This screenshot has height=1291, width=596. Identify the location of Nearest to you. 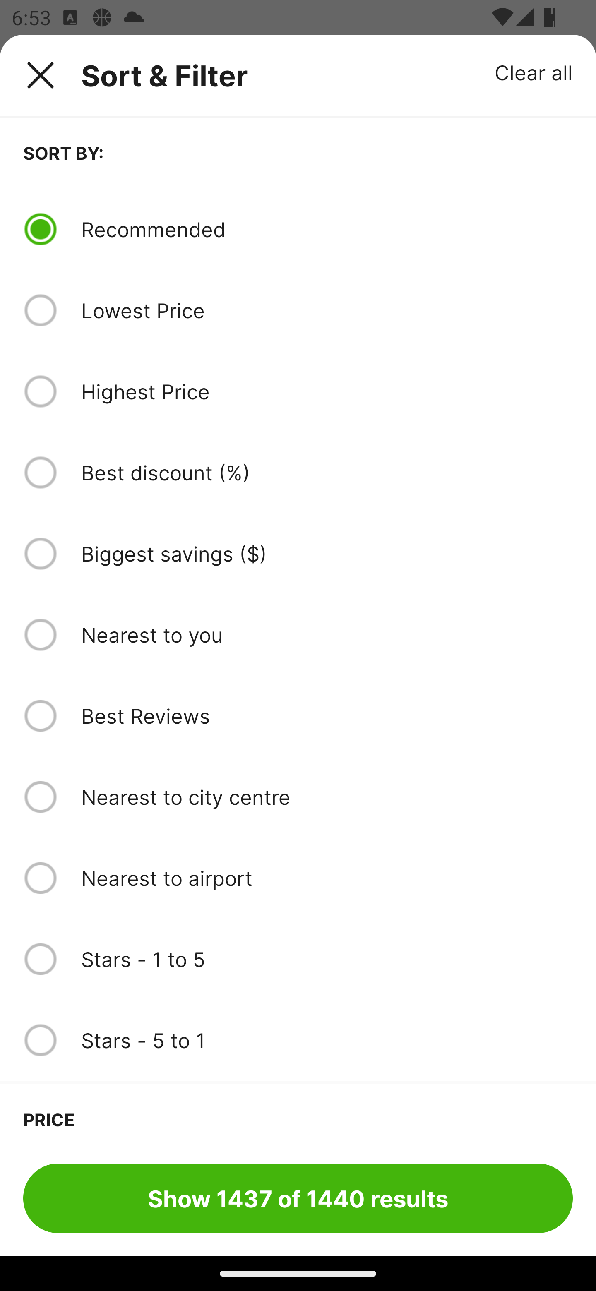
(327, 634).